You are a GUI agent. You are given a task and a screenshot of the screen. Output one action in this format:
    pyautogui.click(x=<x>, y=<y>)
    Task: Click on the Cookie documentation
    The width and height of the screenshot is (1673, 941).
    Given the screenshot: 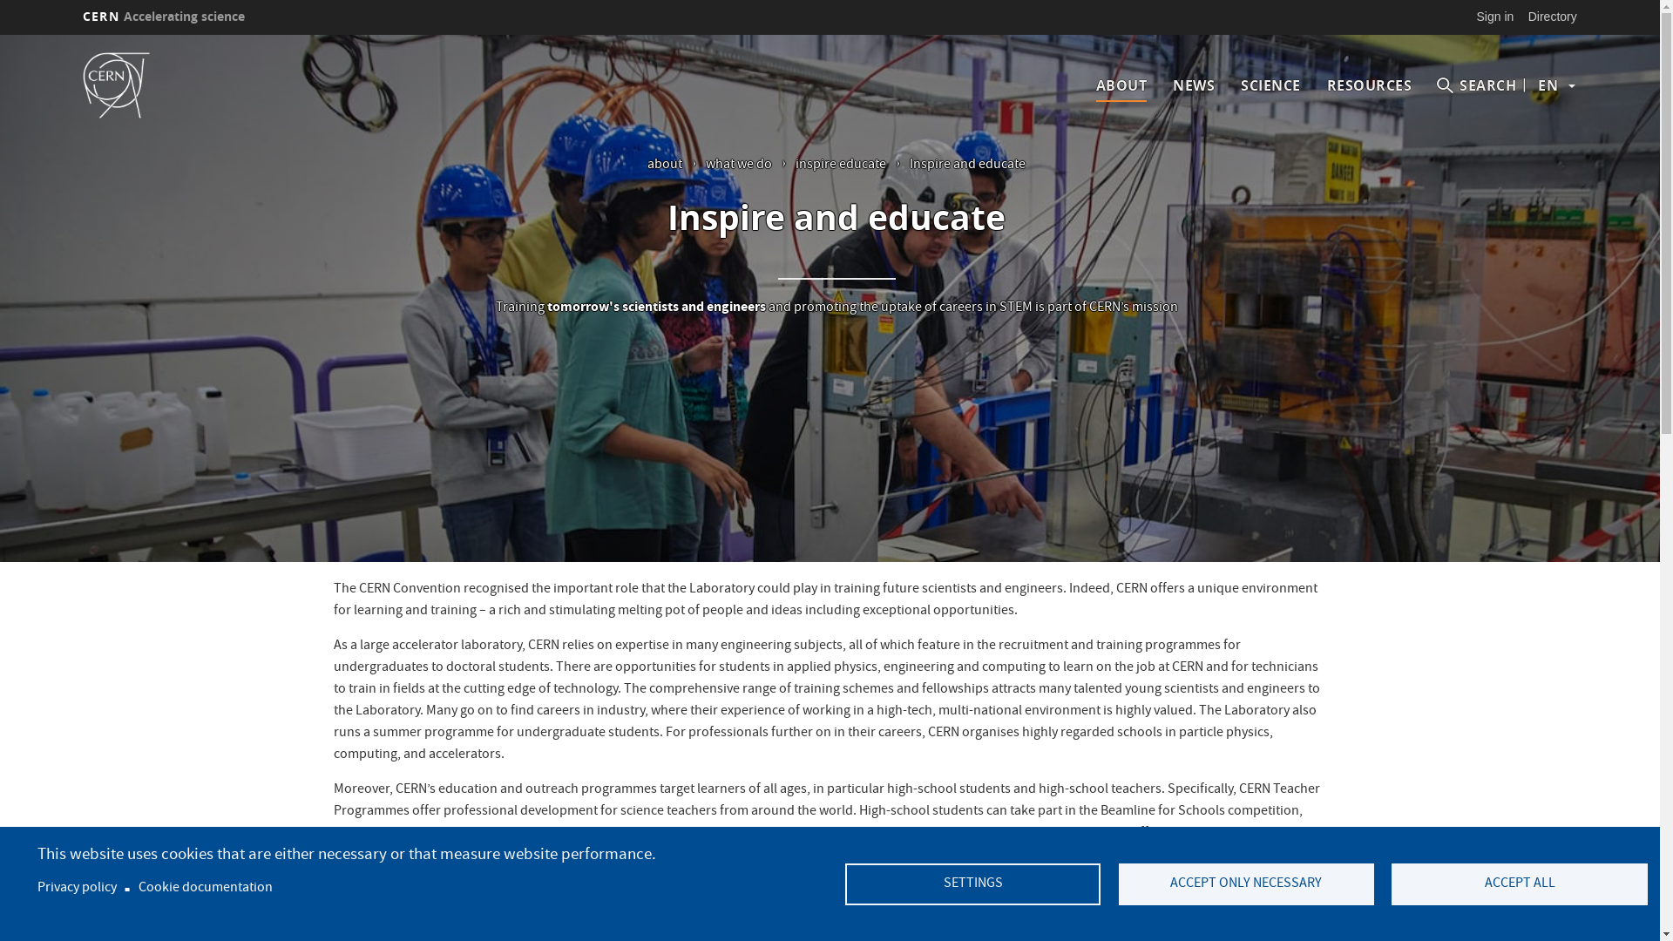 What is the action you would take?
    pyautogui.click(x=206, y=889)
    